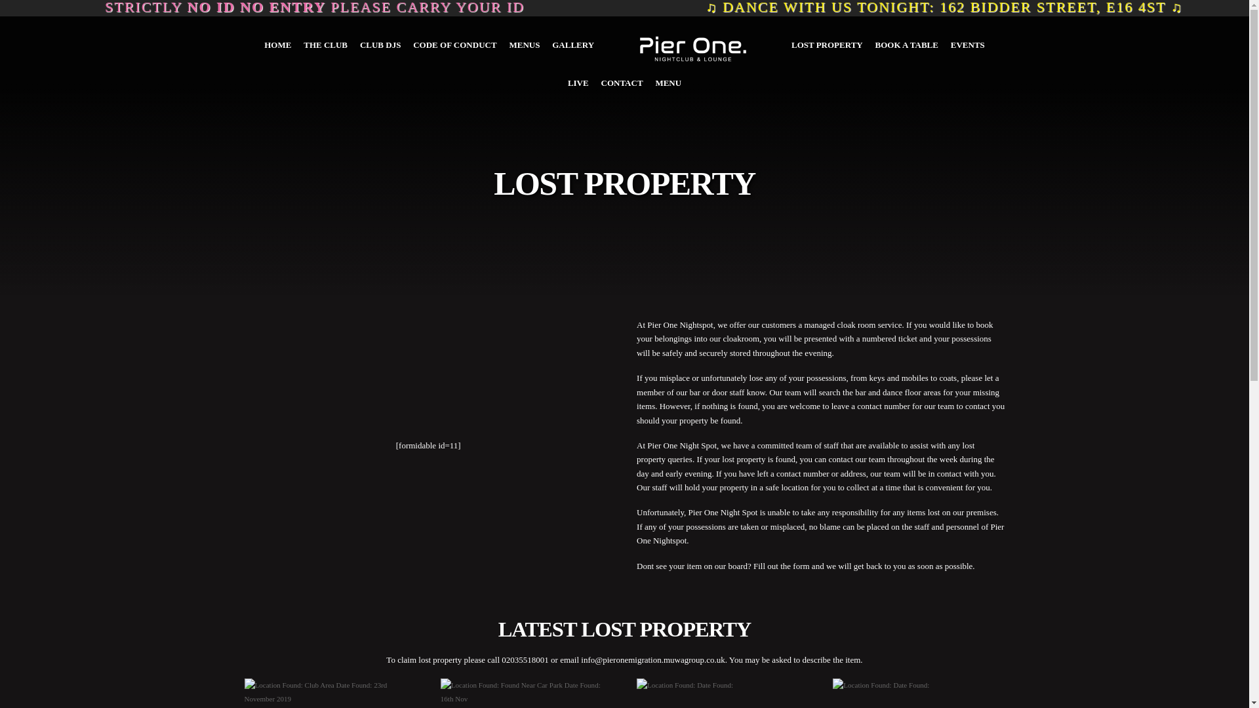 The width and height of the screenshot is (1259, 708). What do you see at coordinates (277, 45) in the screenshot?
I see `HOME` at bounding box center [277, 45].